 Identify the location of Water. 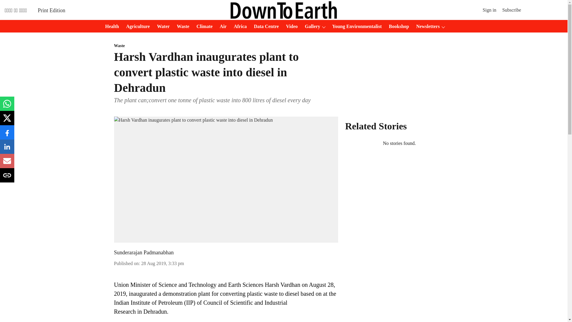
(161, 27).